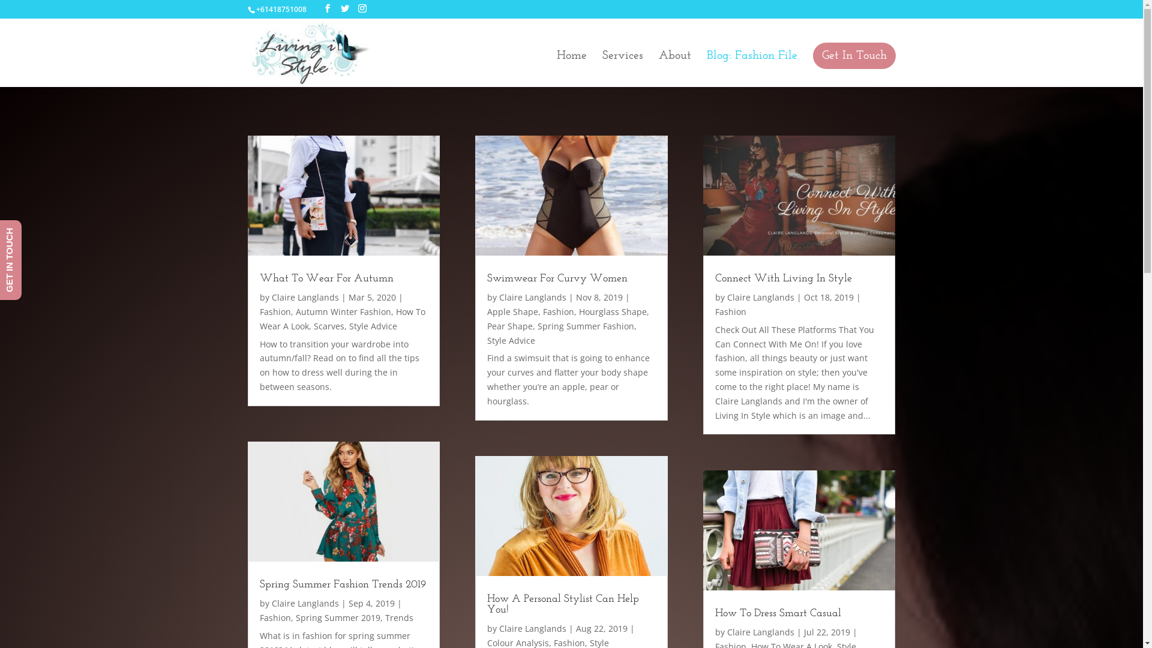 The width and height of the screenshot is (1152, 648). What do you see at coordinates (342, 584) in the screenshot?
I see `Spring Summer Fashion Trends 2019` at bounding box center [342, 584].